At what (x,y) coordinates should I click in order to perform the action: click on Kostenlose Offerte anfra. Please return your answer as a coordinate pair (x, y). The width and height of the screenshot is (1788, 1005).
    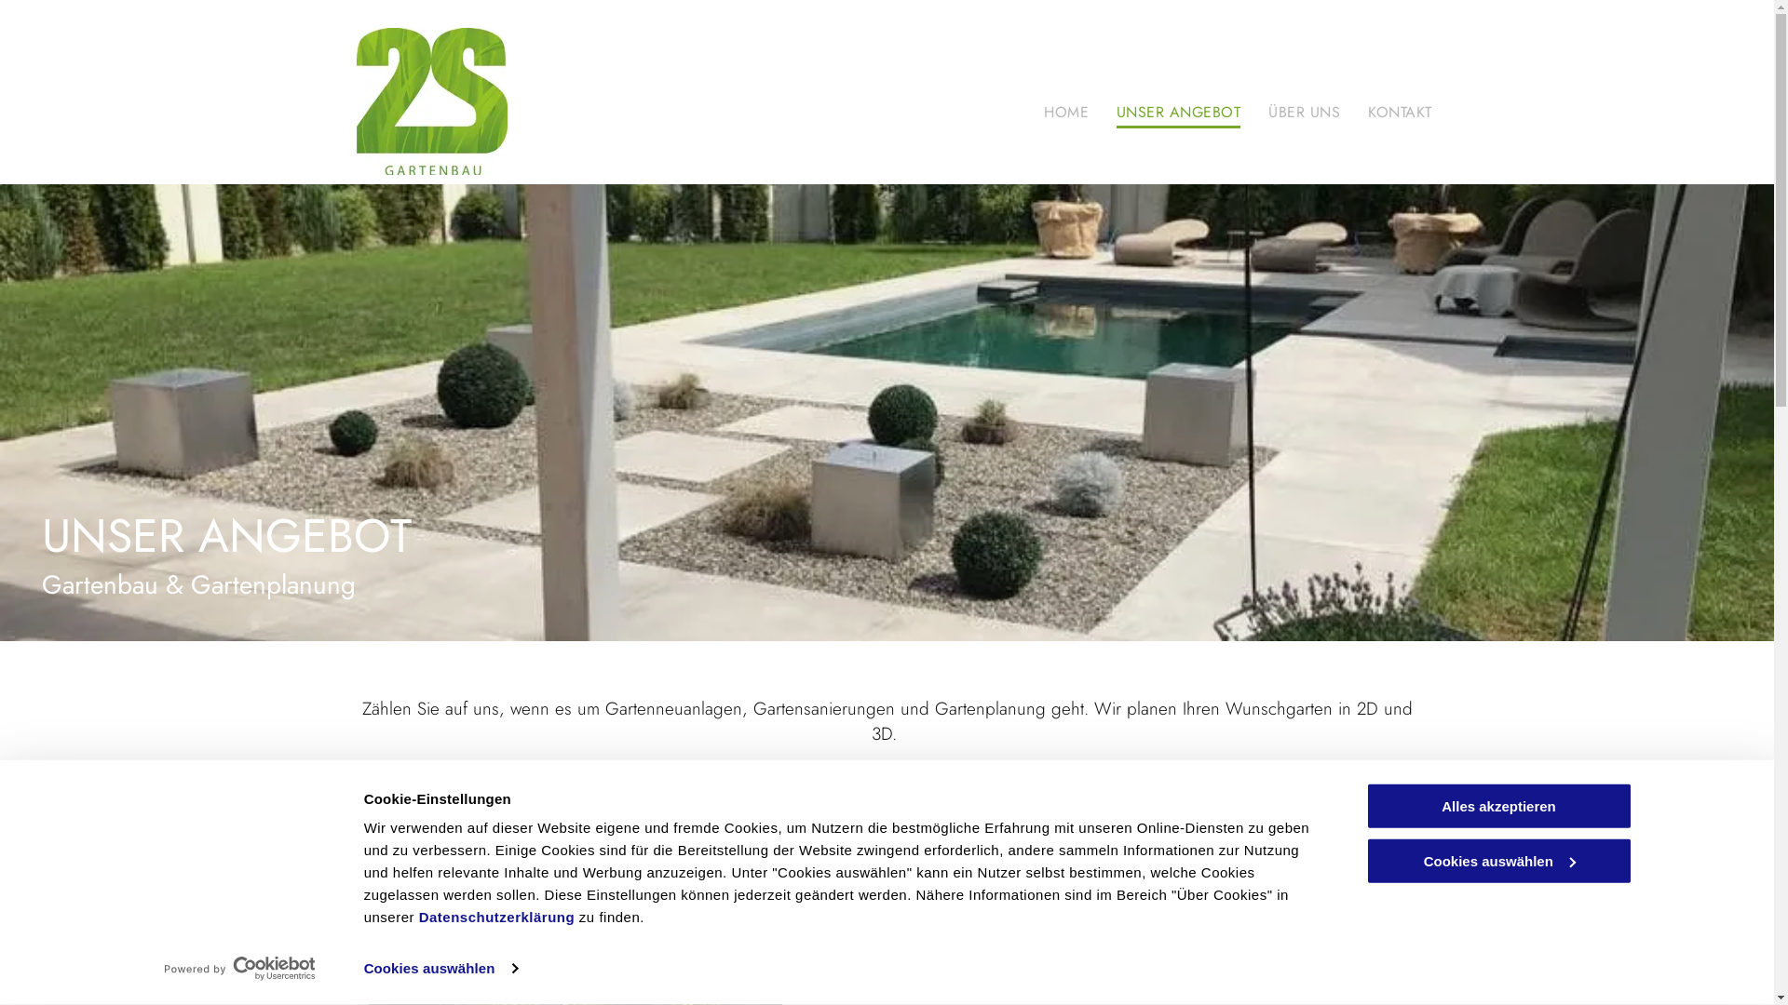
    Looking at the image, I should click on (887, 786).